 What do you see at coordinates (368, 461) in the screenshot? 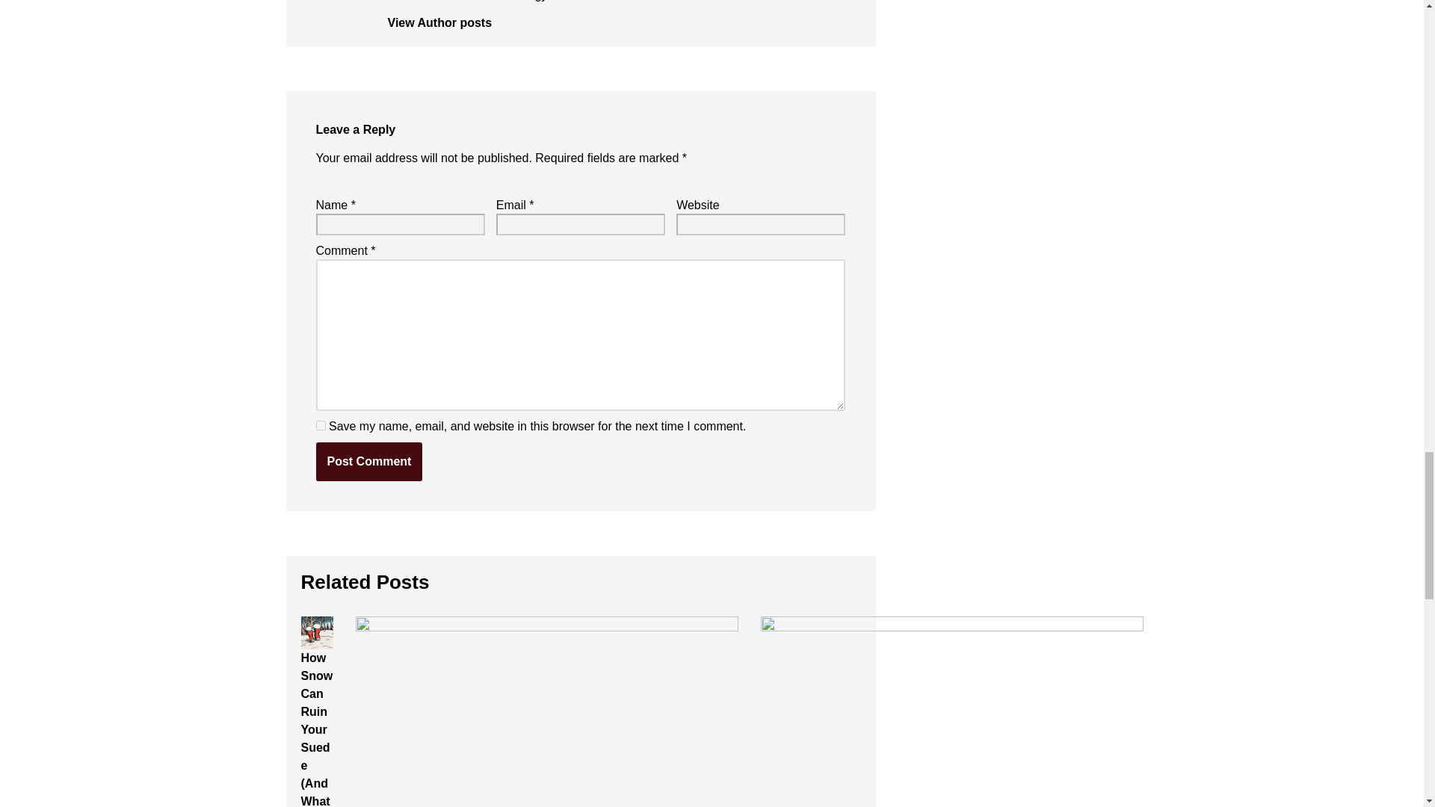
I see `Post Comment` at bounding box center [368, 461].